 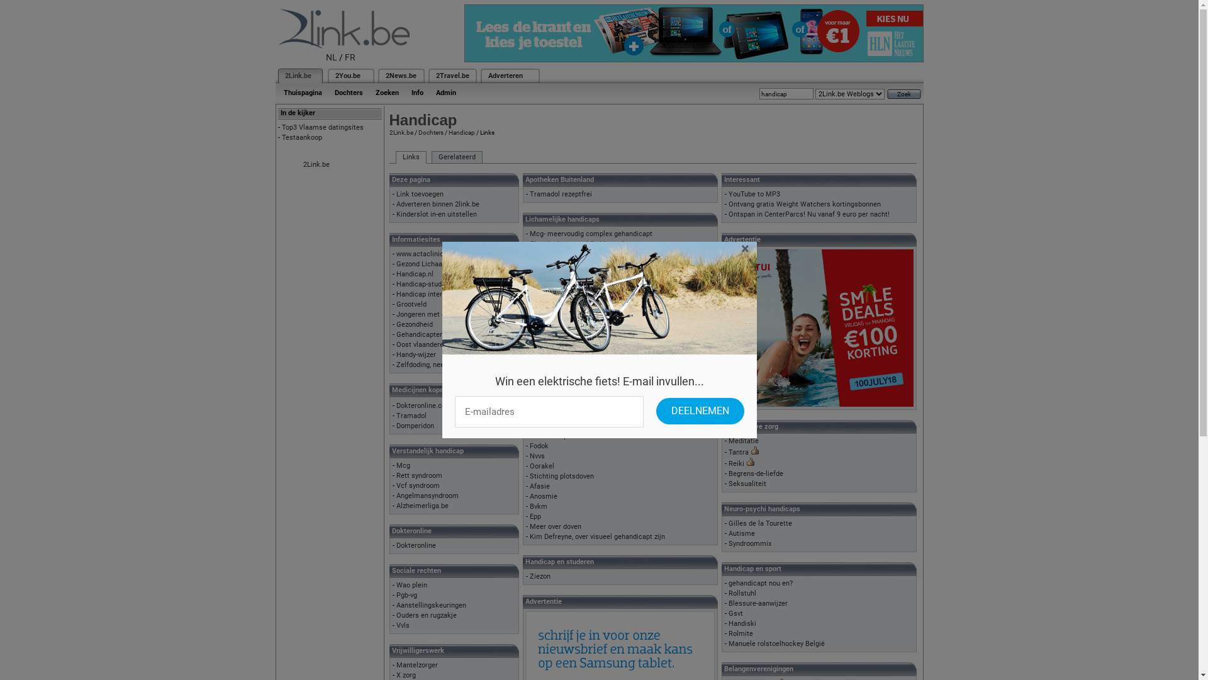 I want to click on 2Link.be, so click(x=316, y=165).